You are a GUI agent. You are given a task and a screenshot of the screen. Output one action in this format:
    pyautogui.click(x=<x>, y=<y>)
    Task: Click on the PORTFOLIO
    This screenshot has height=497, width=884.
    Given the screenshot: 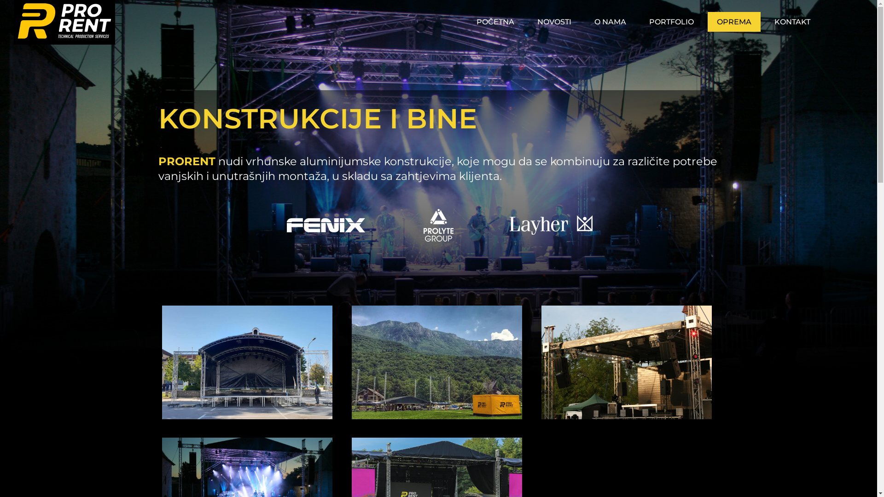 What is the action you would take?
    pyautogui.click(x=671, y=22)
    